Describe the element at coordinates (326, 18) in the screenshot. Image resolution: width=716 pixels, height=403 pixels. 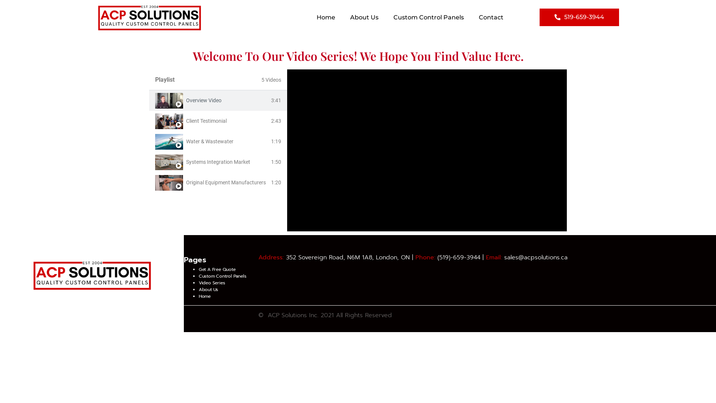
I see `Home` at that location.